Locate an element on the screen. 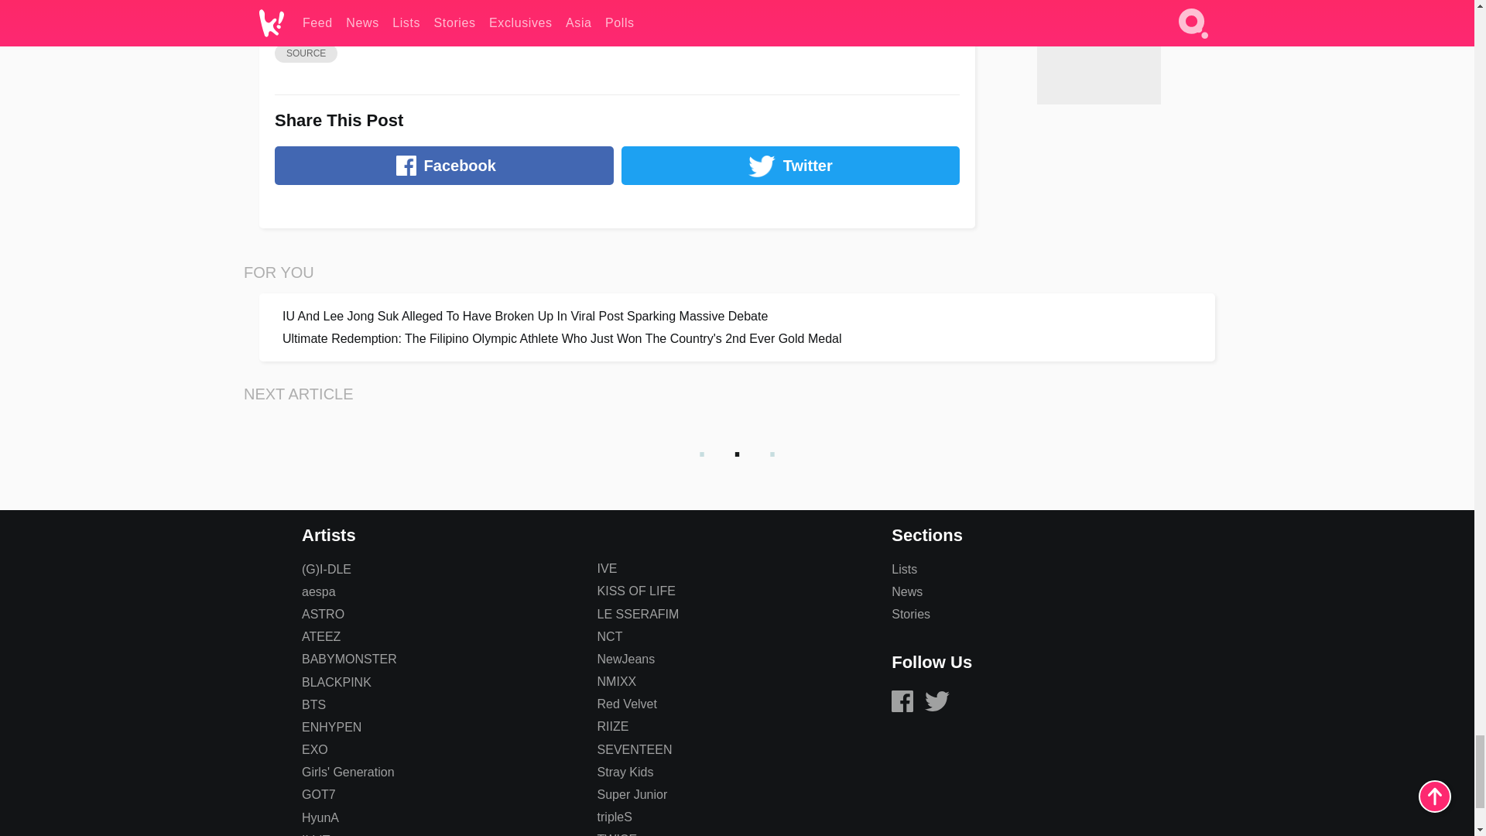  NMIXX is located at coordinates (617, 681).